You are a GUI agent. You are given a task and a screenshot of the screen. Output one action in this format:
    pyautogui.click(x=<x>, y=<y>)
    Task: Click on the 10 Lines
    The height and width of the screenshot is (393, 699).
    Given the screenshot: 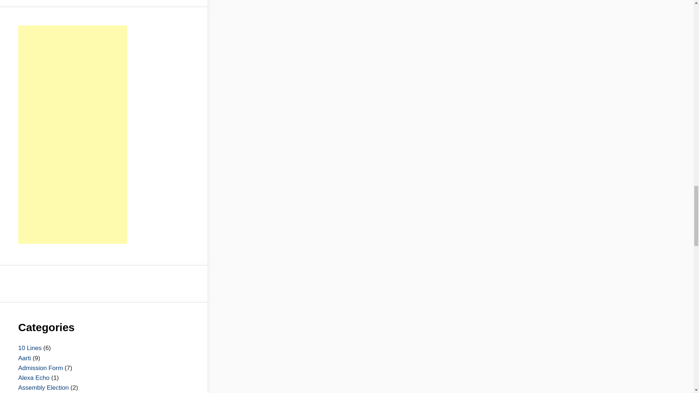 What is the action you would take?
    pyautogui.click(x=29, y=348)
    